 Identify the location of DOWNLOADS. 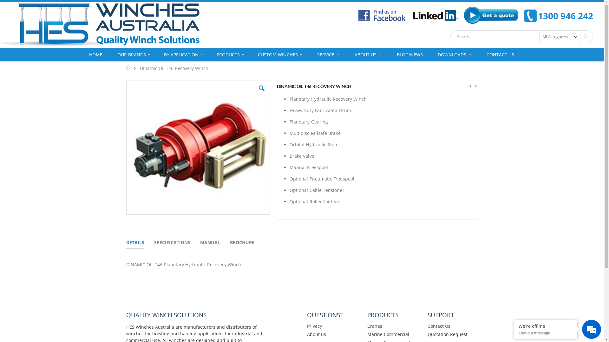
(455, 54).